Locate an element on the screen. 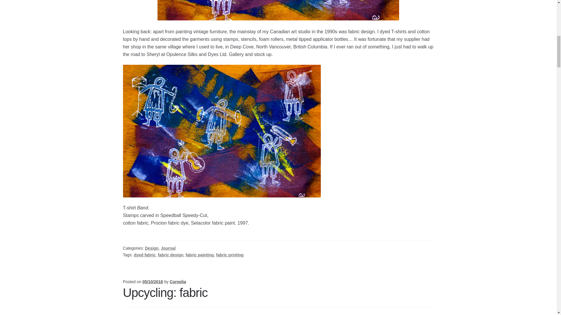 This screenshot has width=561, height=315. fabric design is located at coordinates (170, 255).